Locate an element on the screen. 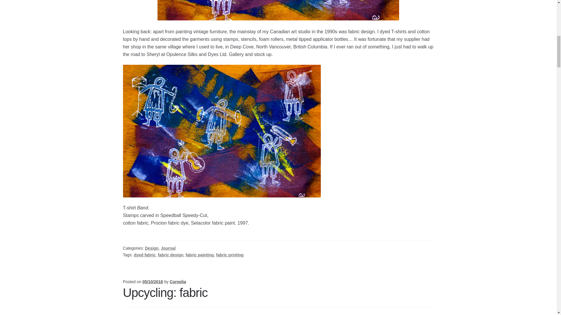 This screenshot has width=561, height=315. fabric design is located at coordinates (170, 255).